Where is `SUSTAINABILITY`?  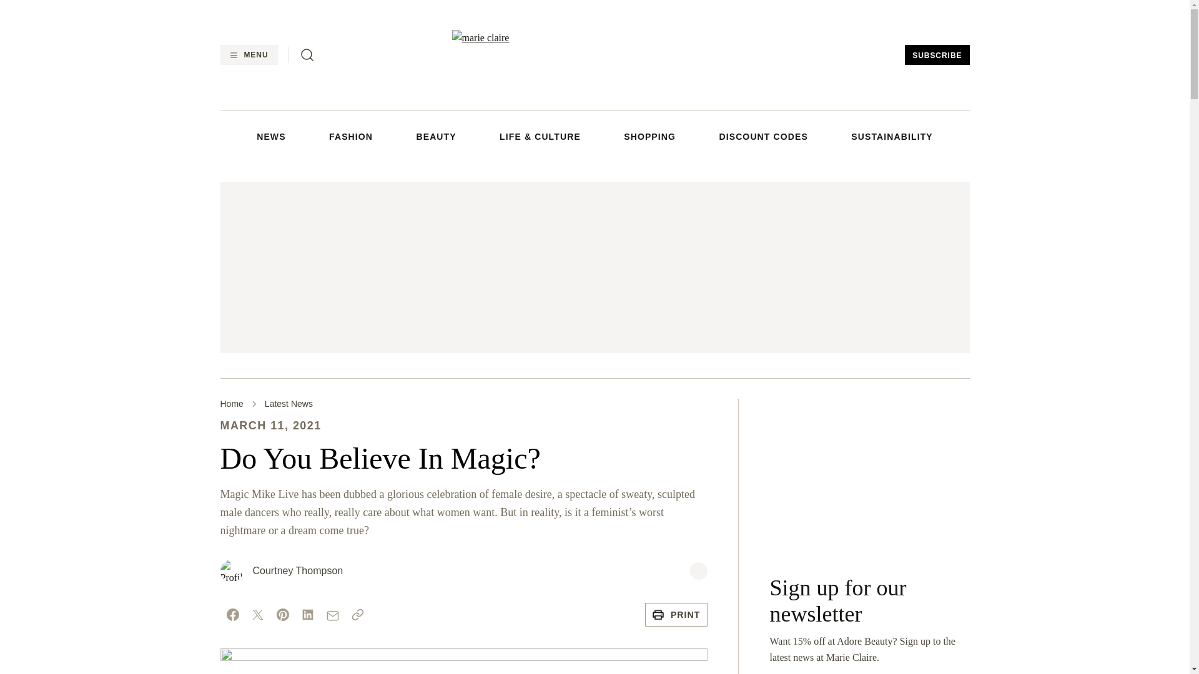
SUSTAINABILITY is located at coordinates (892, 136).